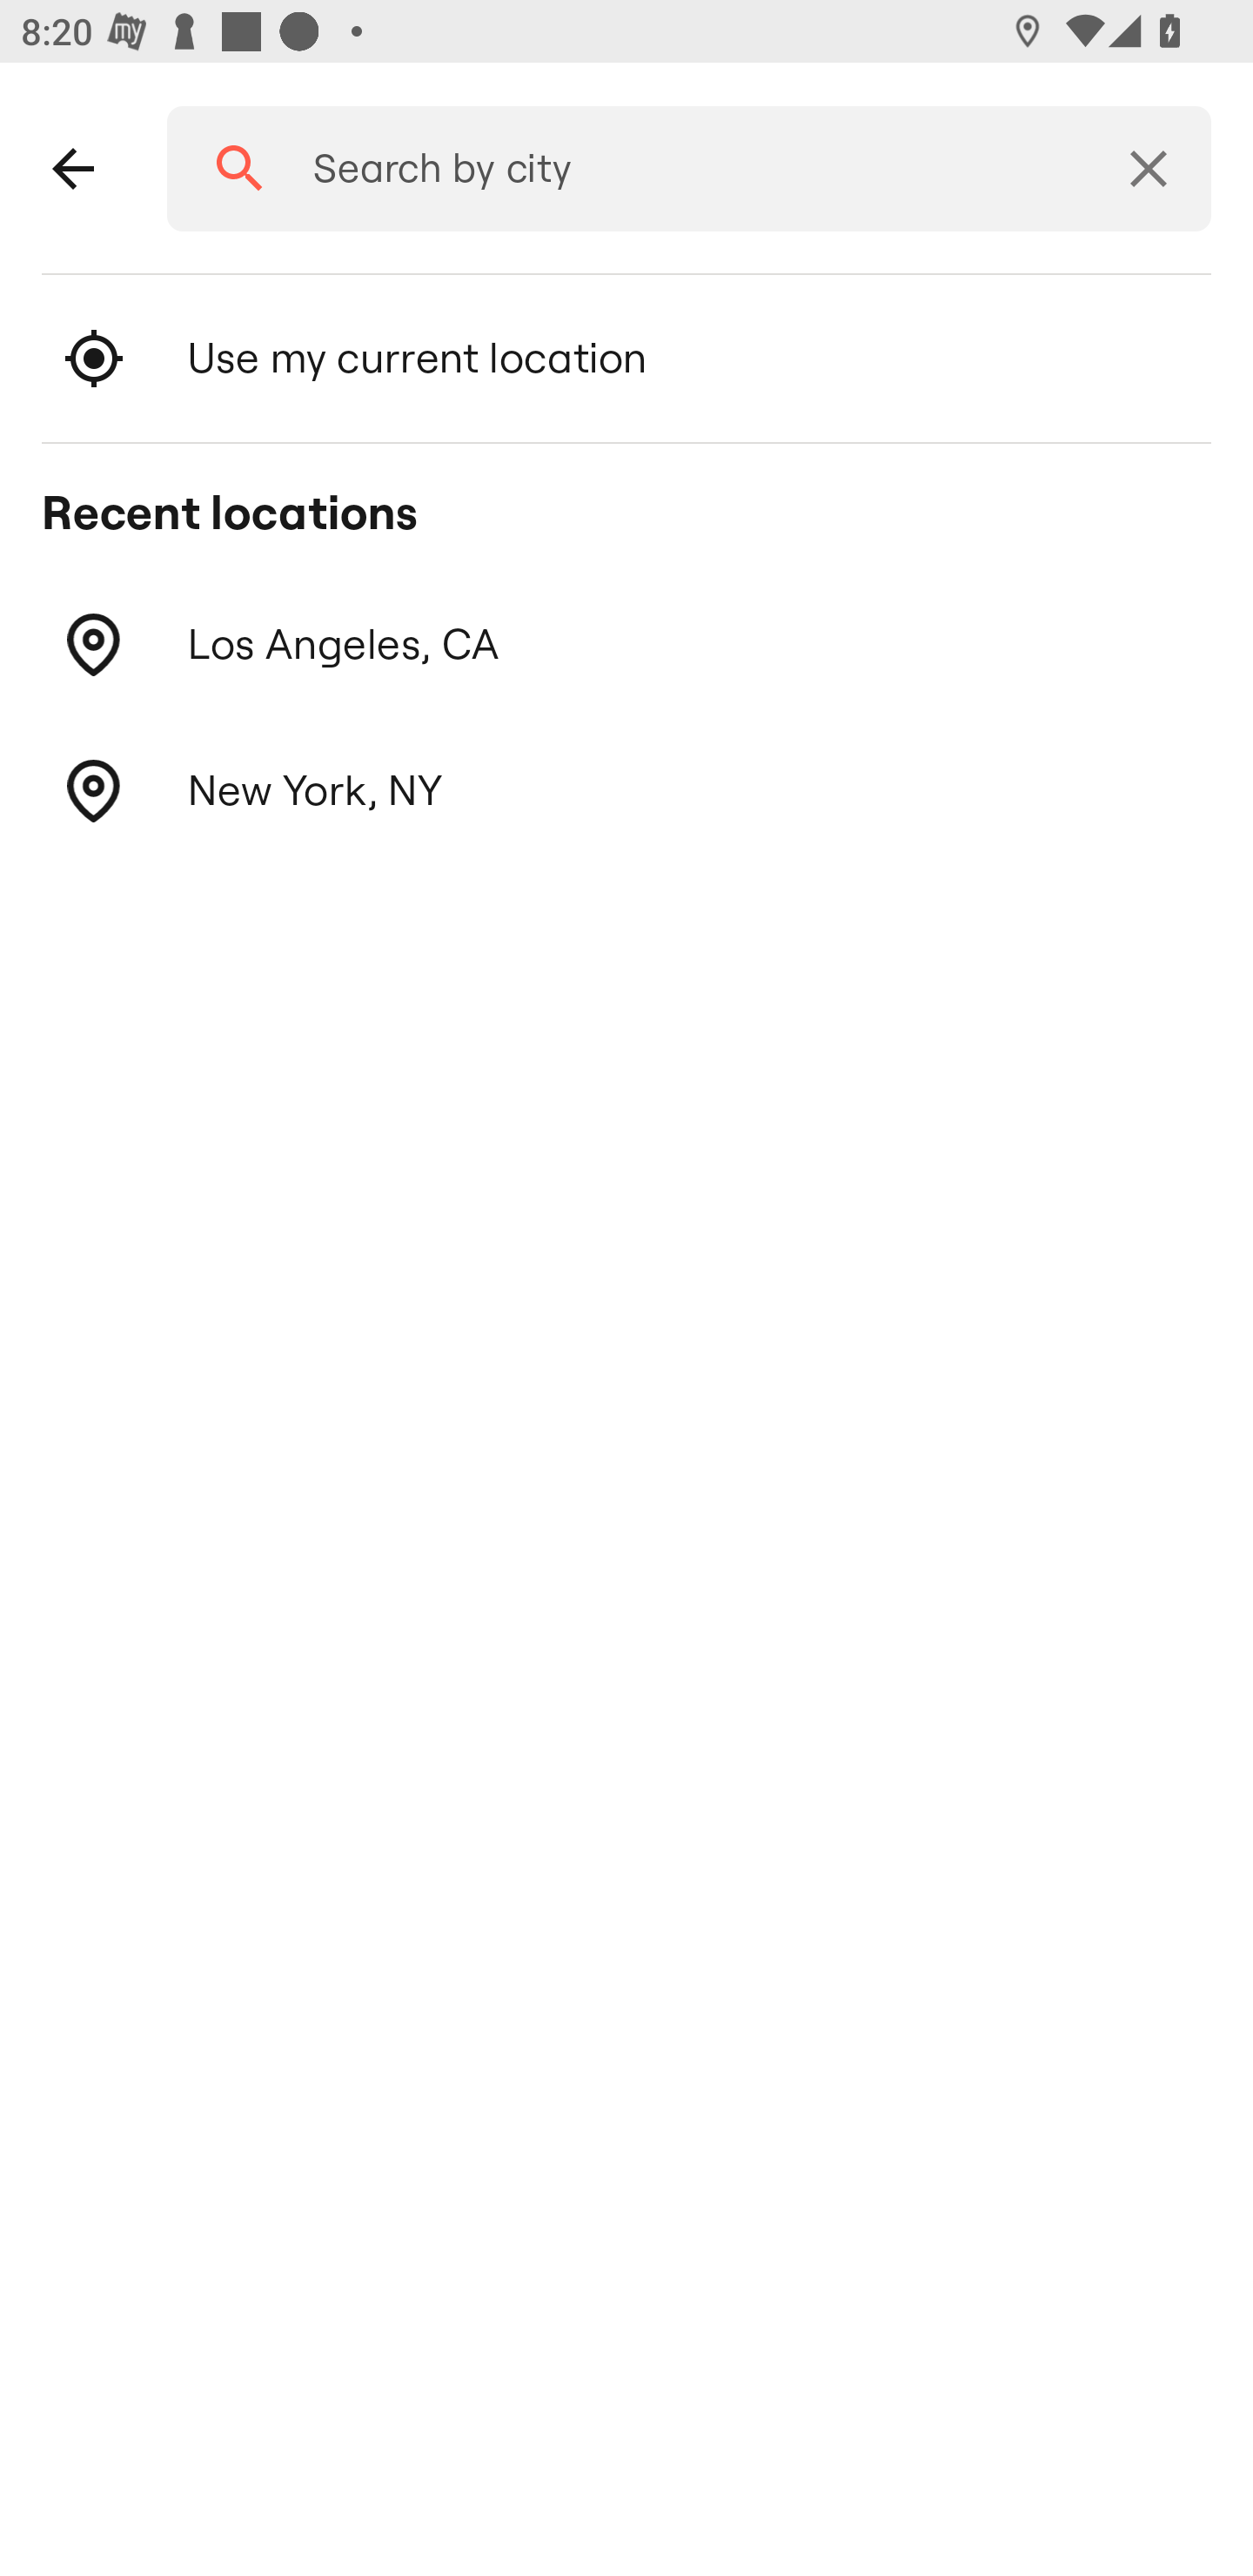  I want to click on Clear, so click(1149, 169).